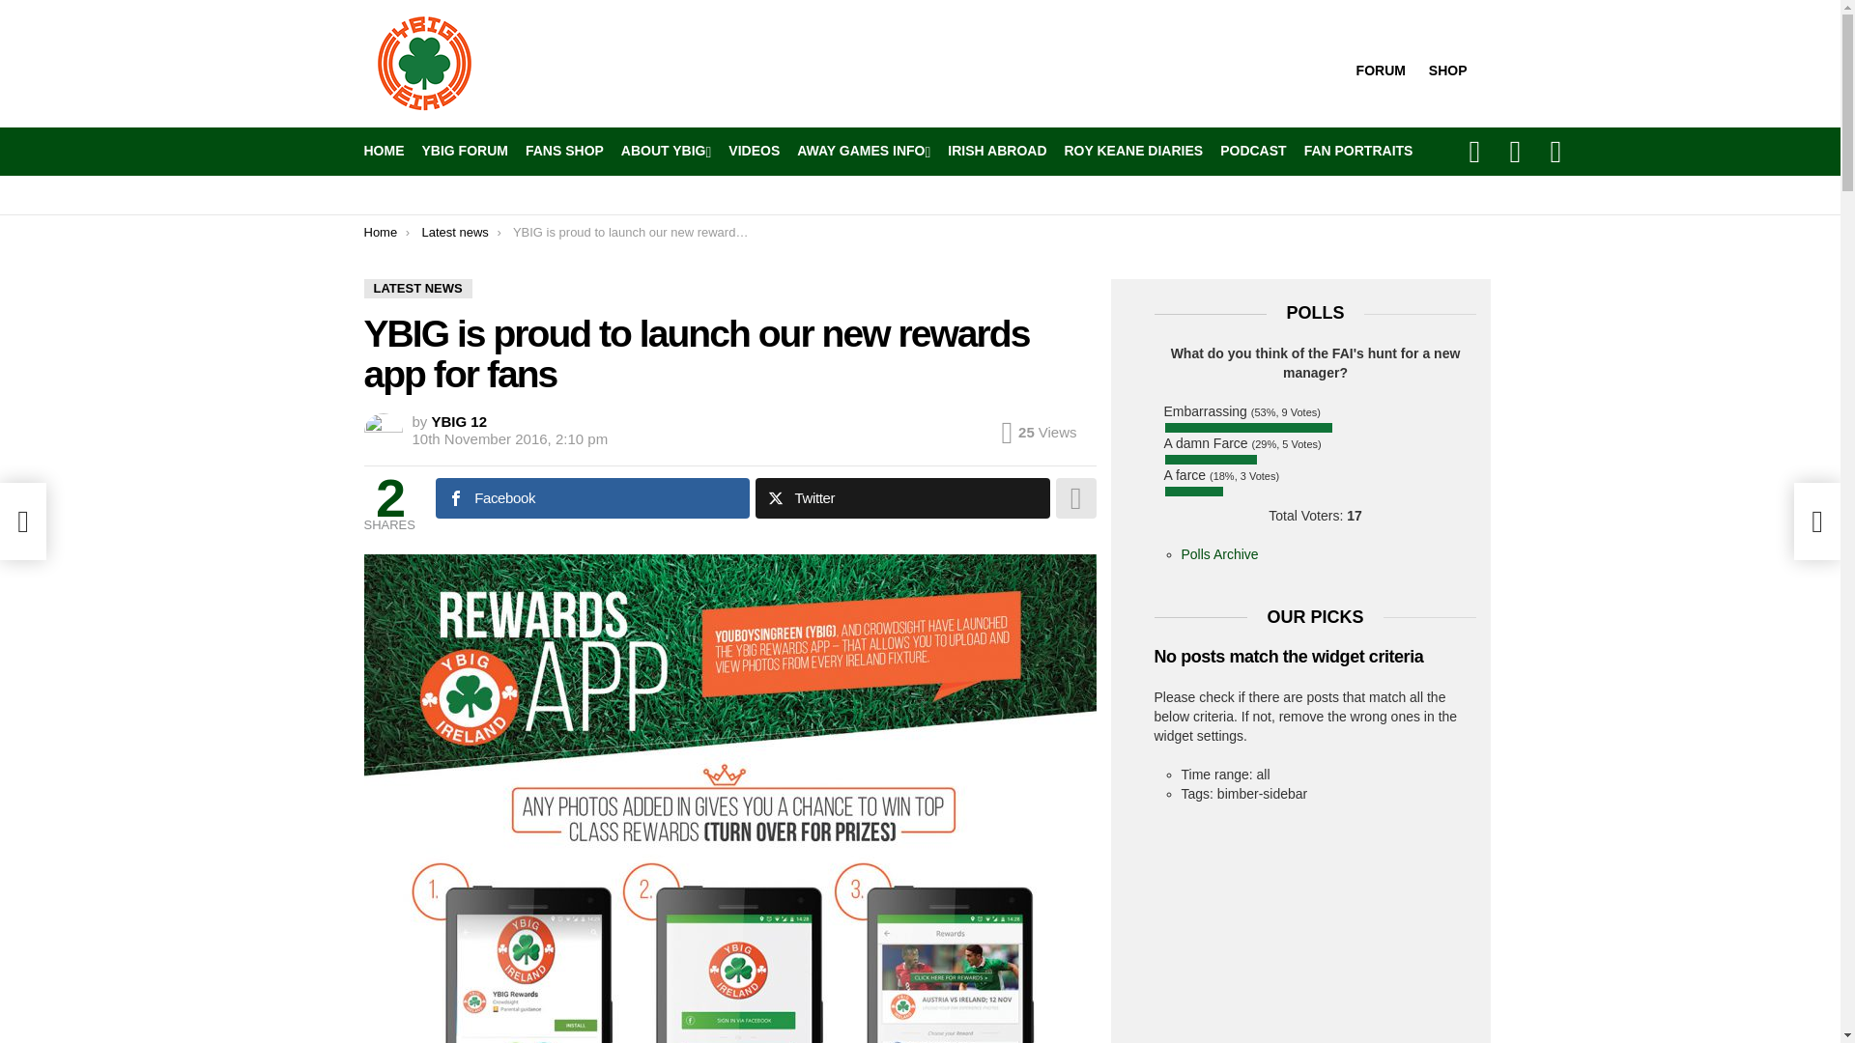 This screenshot has width=1855, height=1043. What do you see at coordinates (464, 151) in the screenshot?
I see `YBIG FORUM` at bounding box center [464, 151].